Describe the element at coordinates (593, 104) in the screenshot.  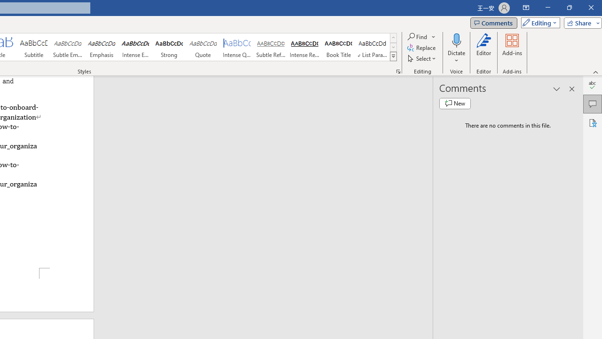
I see `Comments` at that location.